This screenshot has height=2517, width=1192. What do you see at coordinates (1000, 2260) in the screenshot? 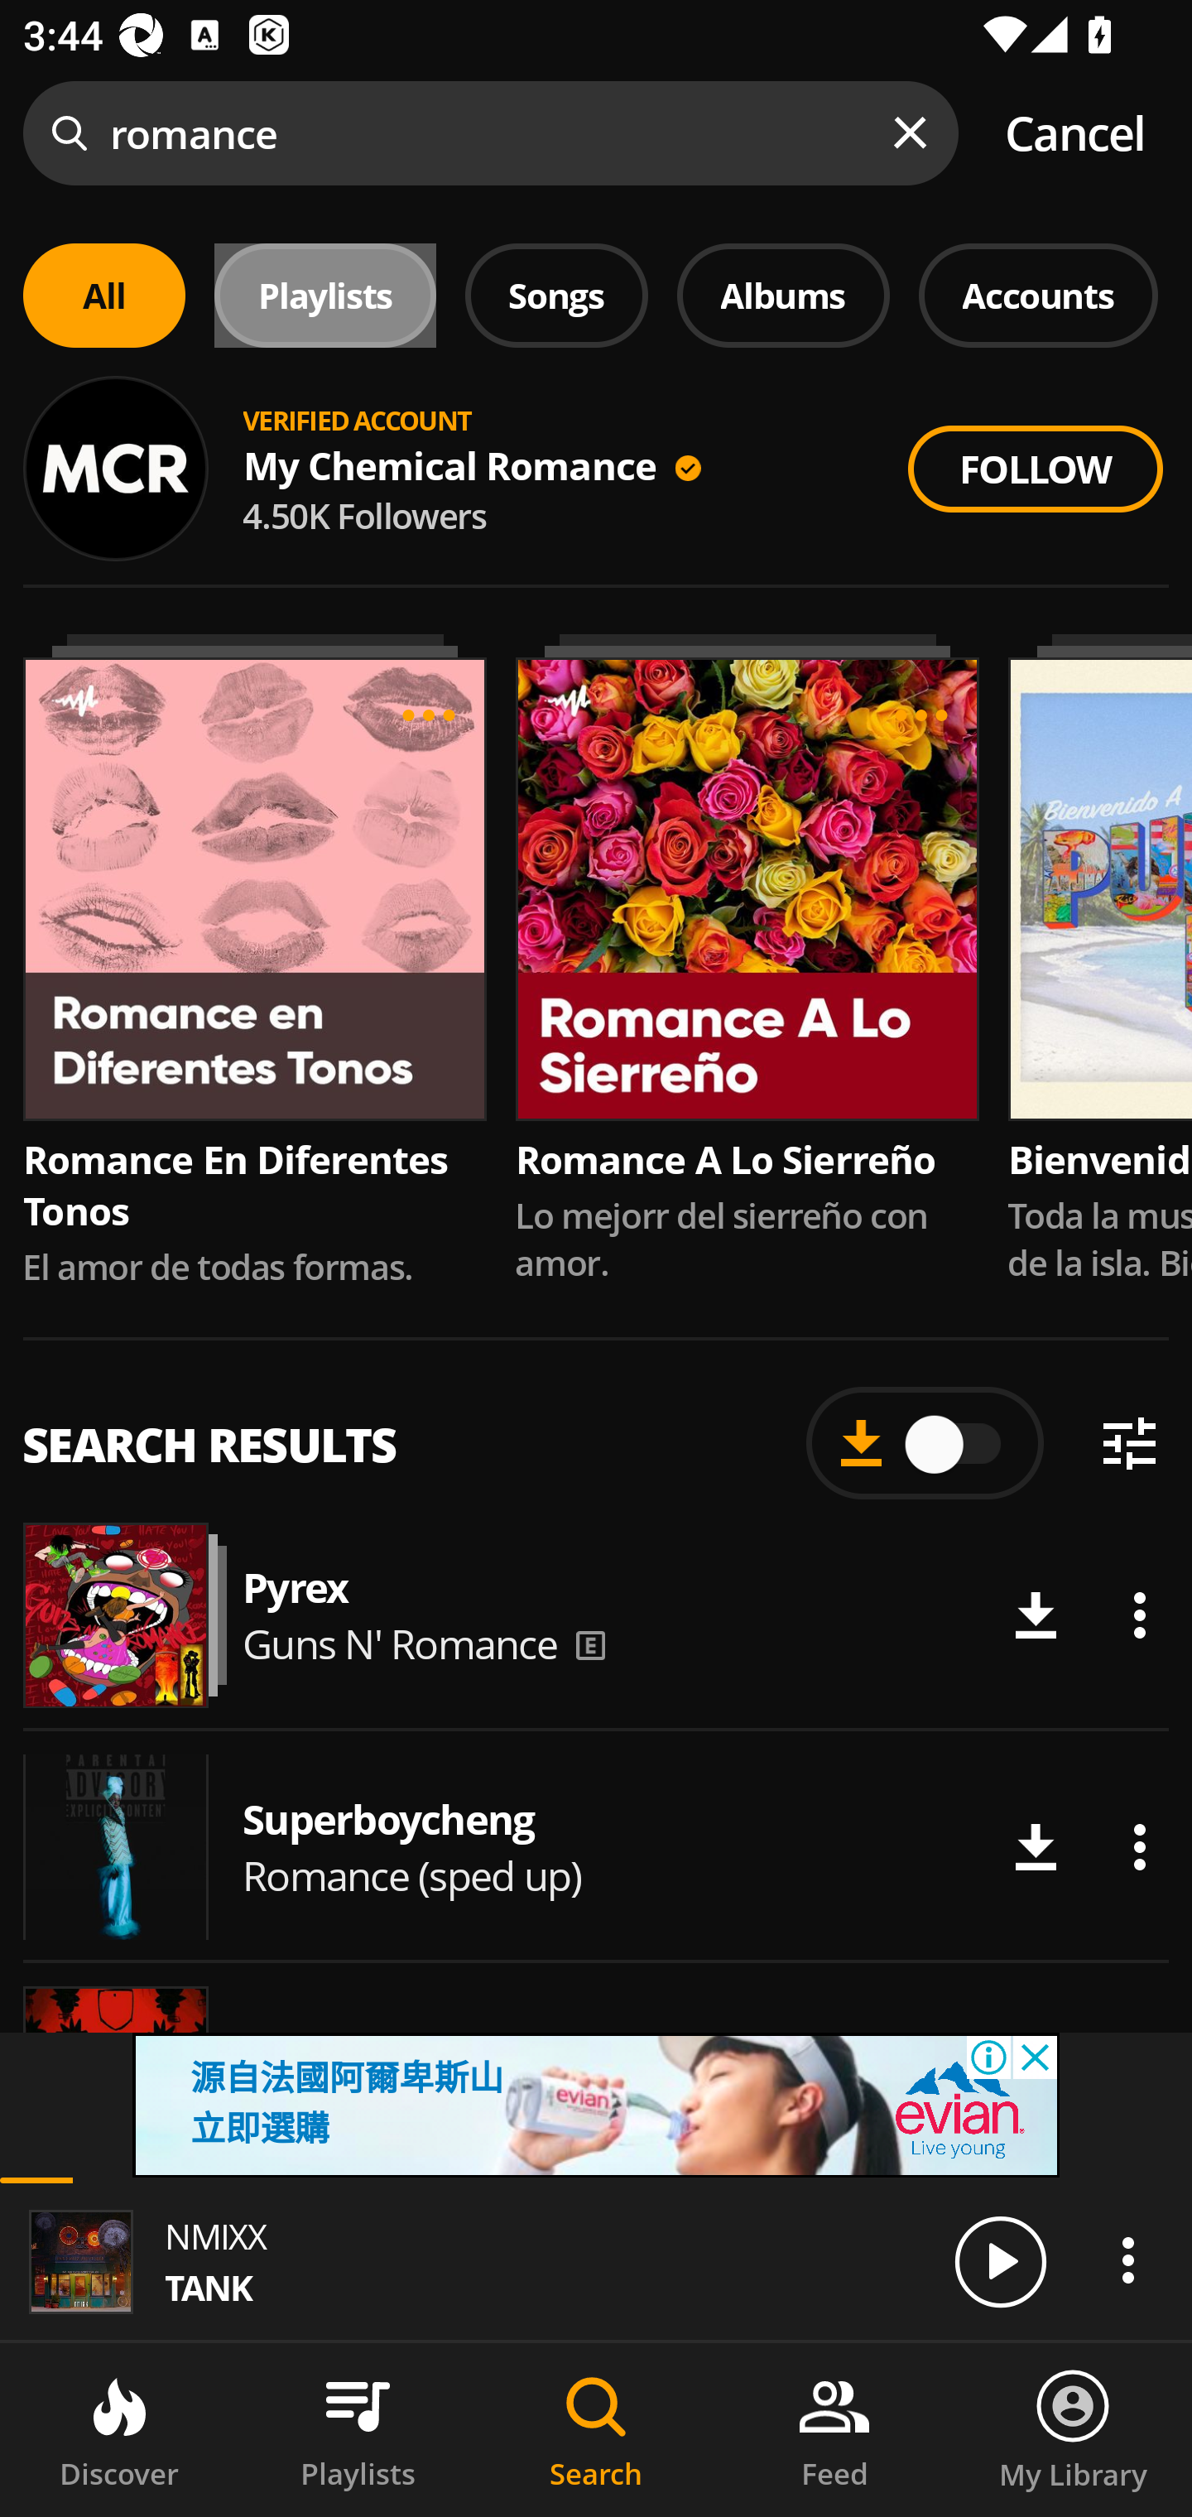
I see `Play/Pause` at bounding box center [1000, 2260].